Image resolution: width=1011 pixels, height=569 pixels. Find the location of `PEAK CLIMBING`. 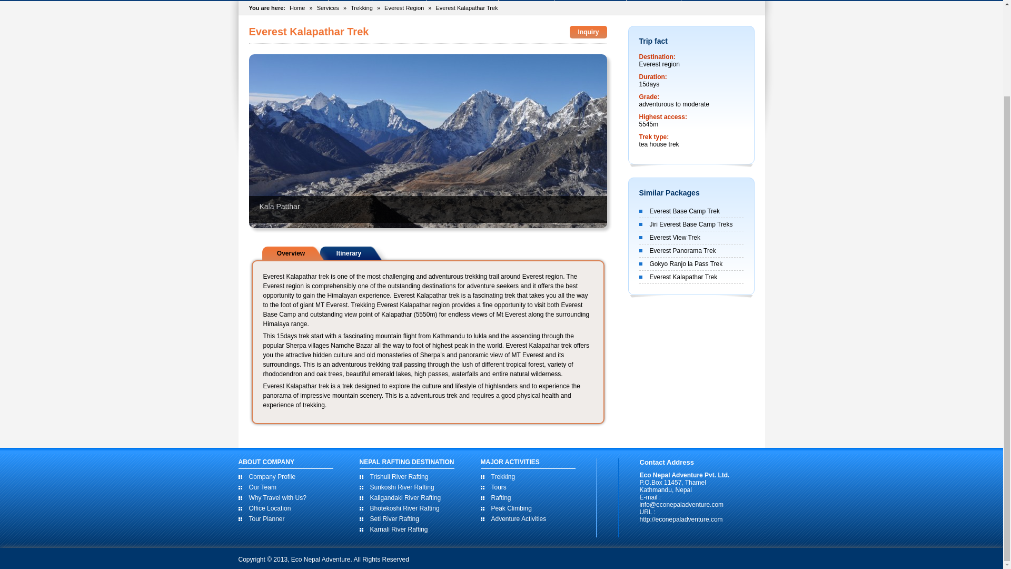

PEAK CLIMBING is located at coordinates (462, 1).